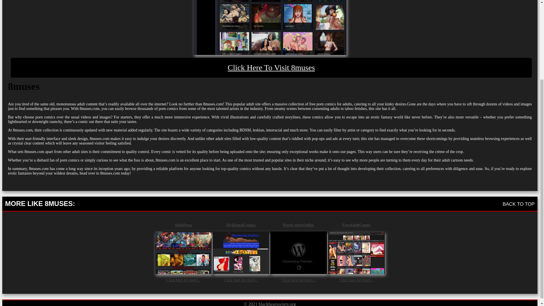 This screenshot has width=544, height=306. I want to click on MultPorn, so click(183, 225).